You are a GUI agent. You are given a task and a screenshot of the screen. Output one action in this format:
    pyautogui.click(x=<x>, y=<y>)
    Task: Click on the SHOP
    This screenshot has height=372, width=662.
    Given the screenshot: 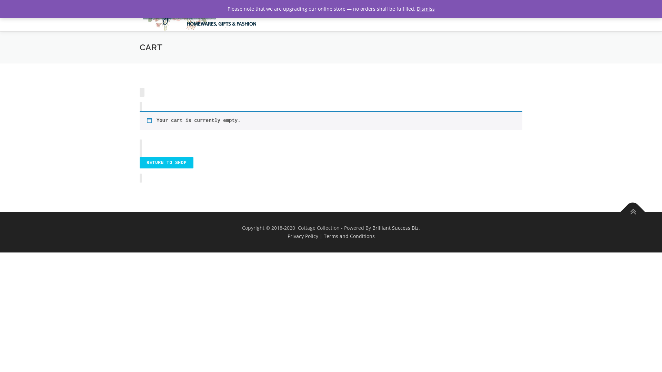 What is the action you would take?
    pyautogui.click(x=409, y=13)
    